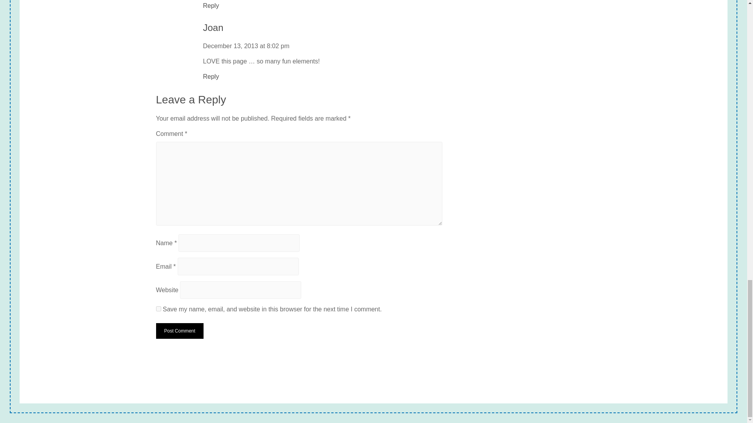  I want to click on Reply, so click(211, 6).